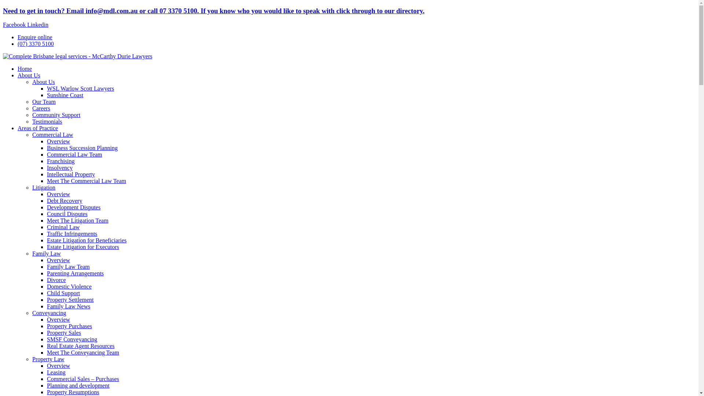 This screenshot has width=704, height=396. I want to click on Family Law News, so click(68, 307).